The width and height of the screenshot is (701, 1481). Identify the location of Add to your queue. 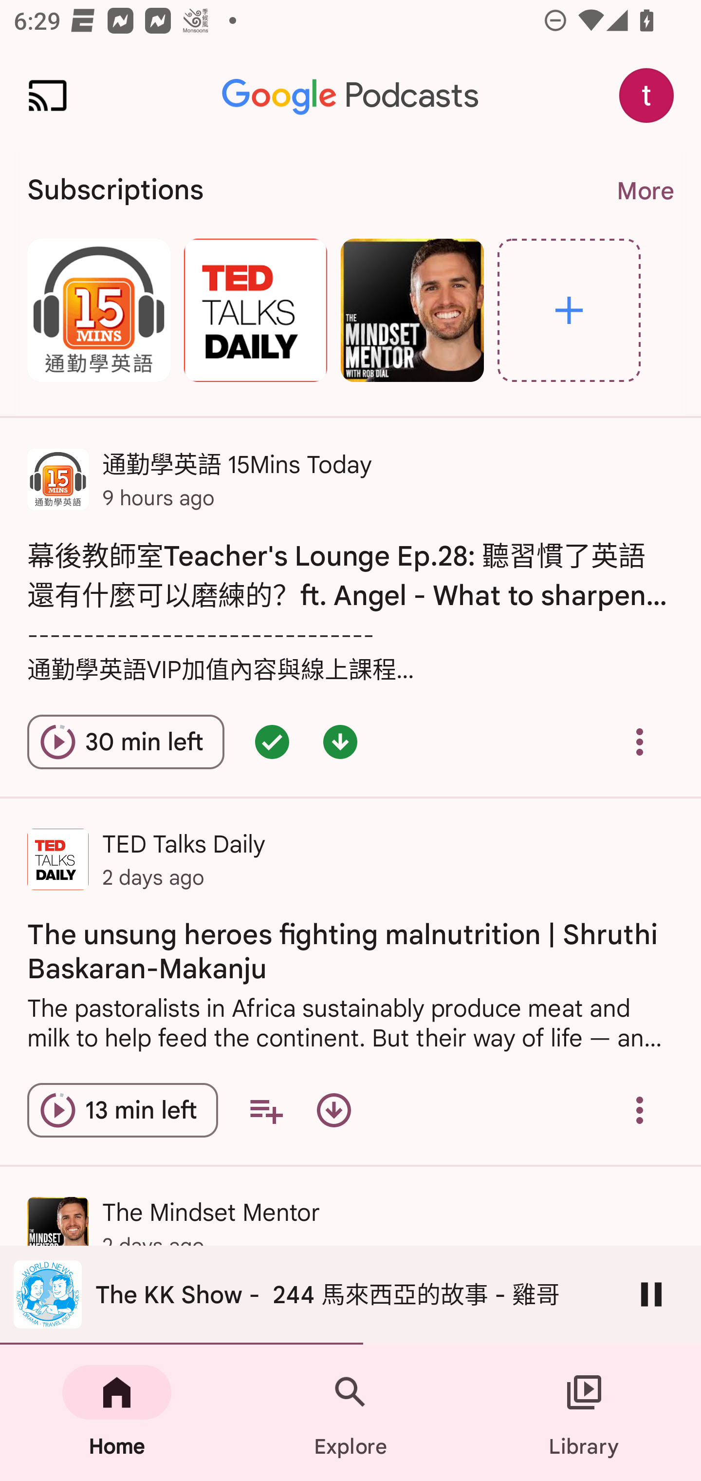
(266, 1110).